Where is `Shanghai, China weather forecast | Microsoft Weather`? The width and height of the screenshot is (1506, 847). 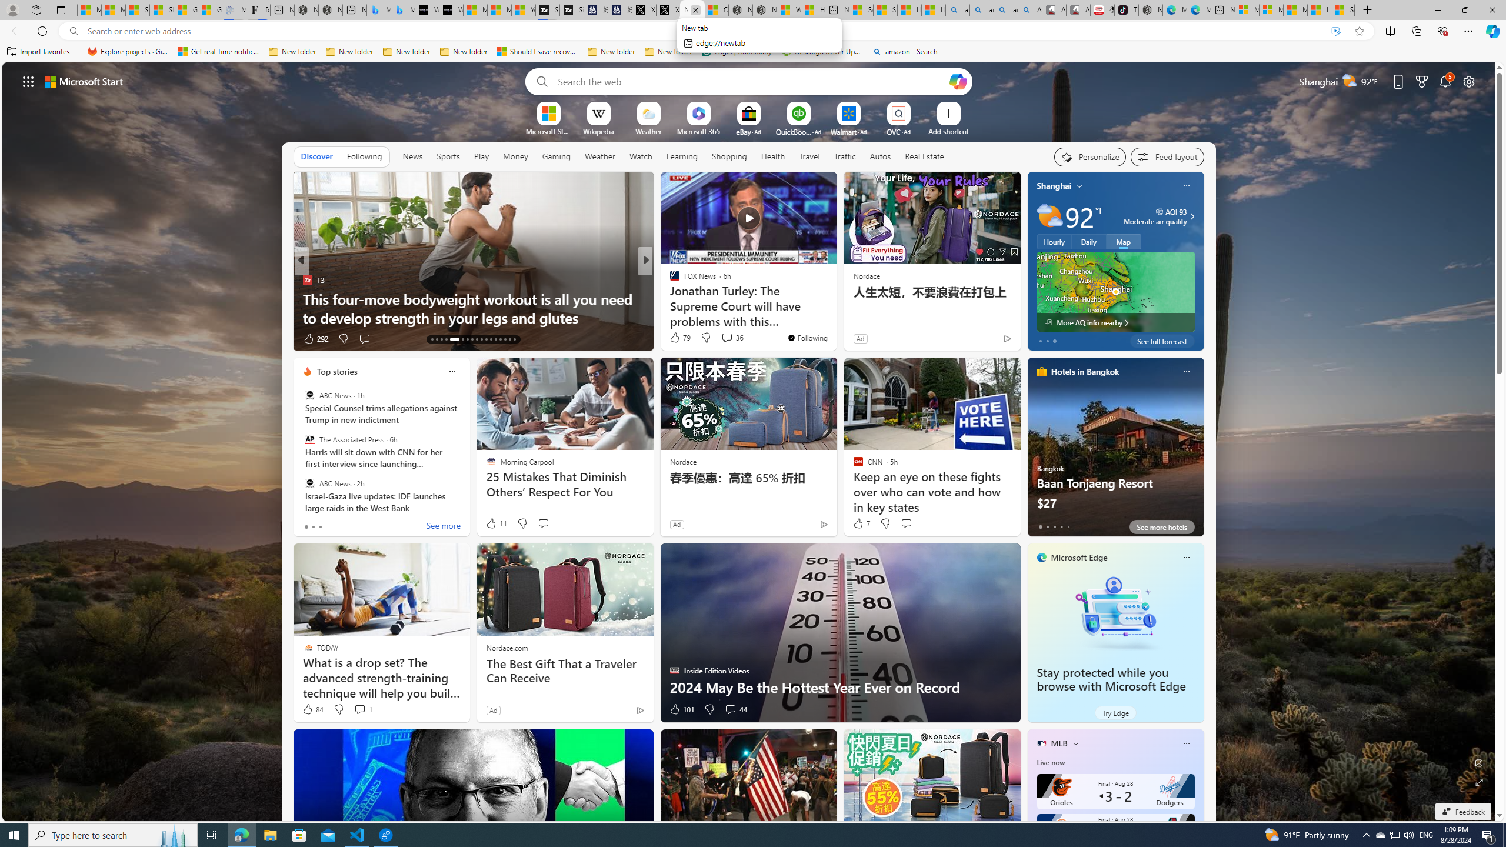
Shanghai, China weather forecast | Microsoft Weather is located at coordinates (161, 10).